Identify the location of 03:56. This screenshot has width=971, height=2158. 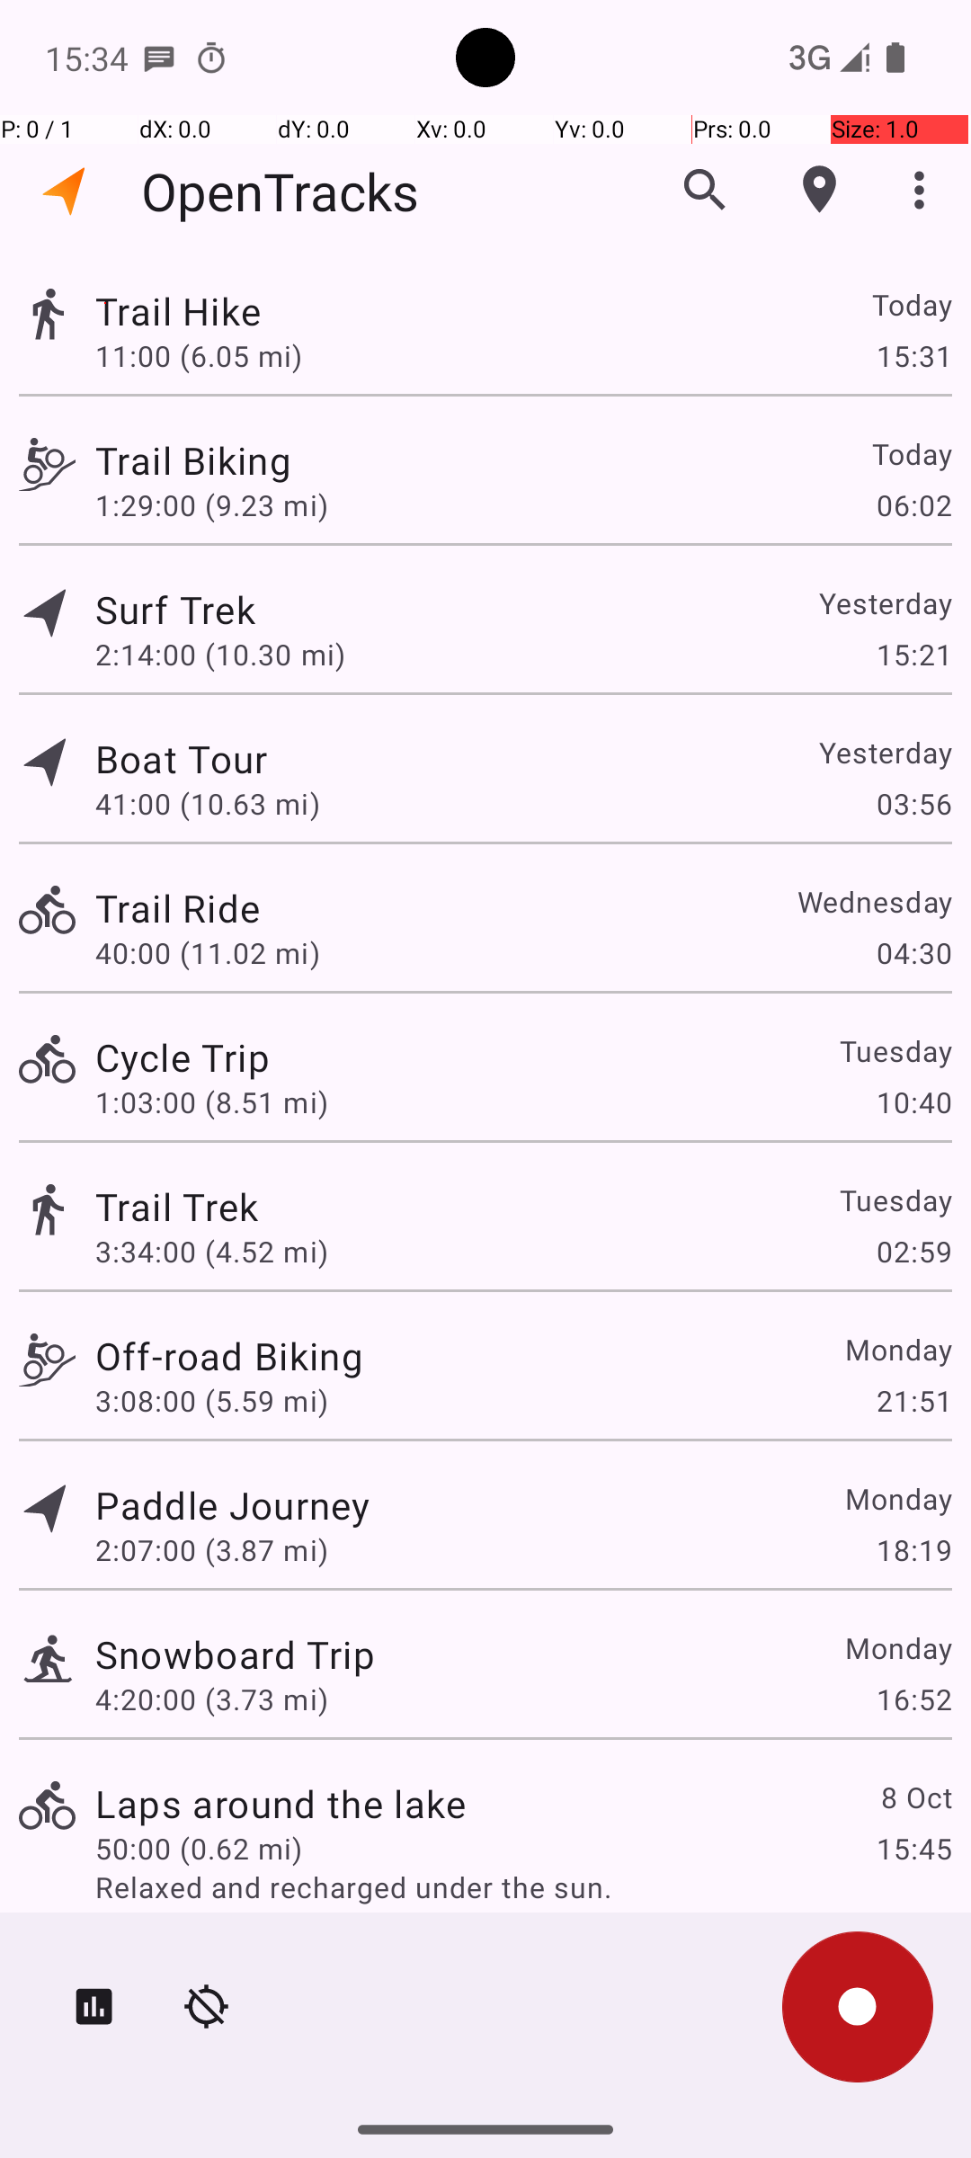
(913, 804).